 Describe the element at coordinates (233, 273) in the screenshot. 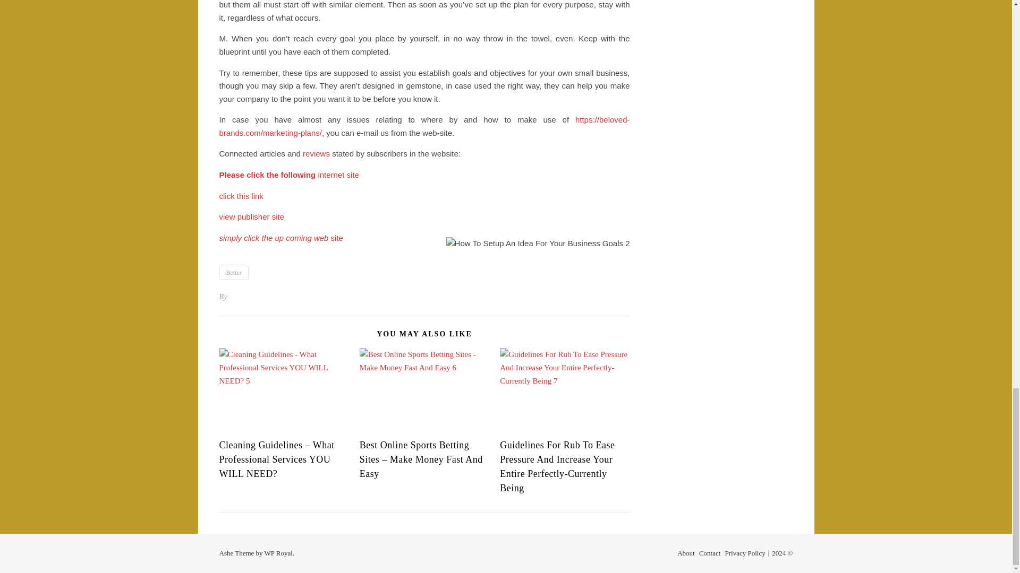

I see `Better` at that location.